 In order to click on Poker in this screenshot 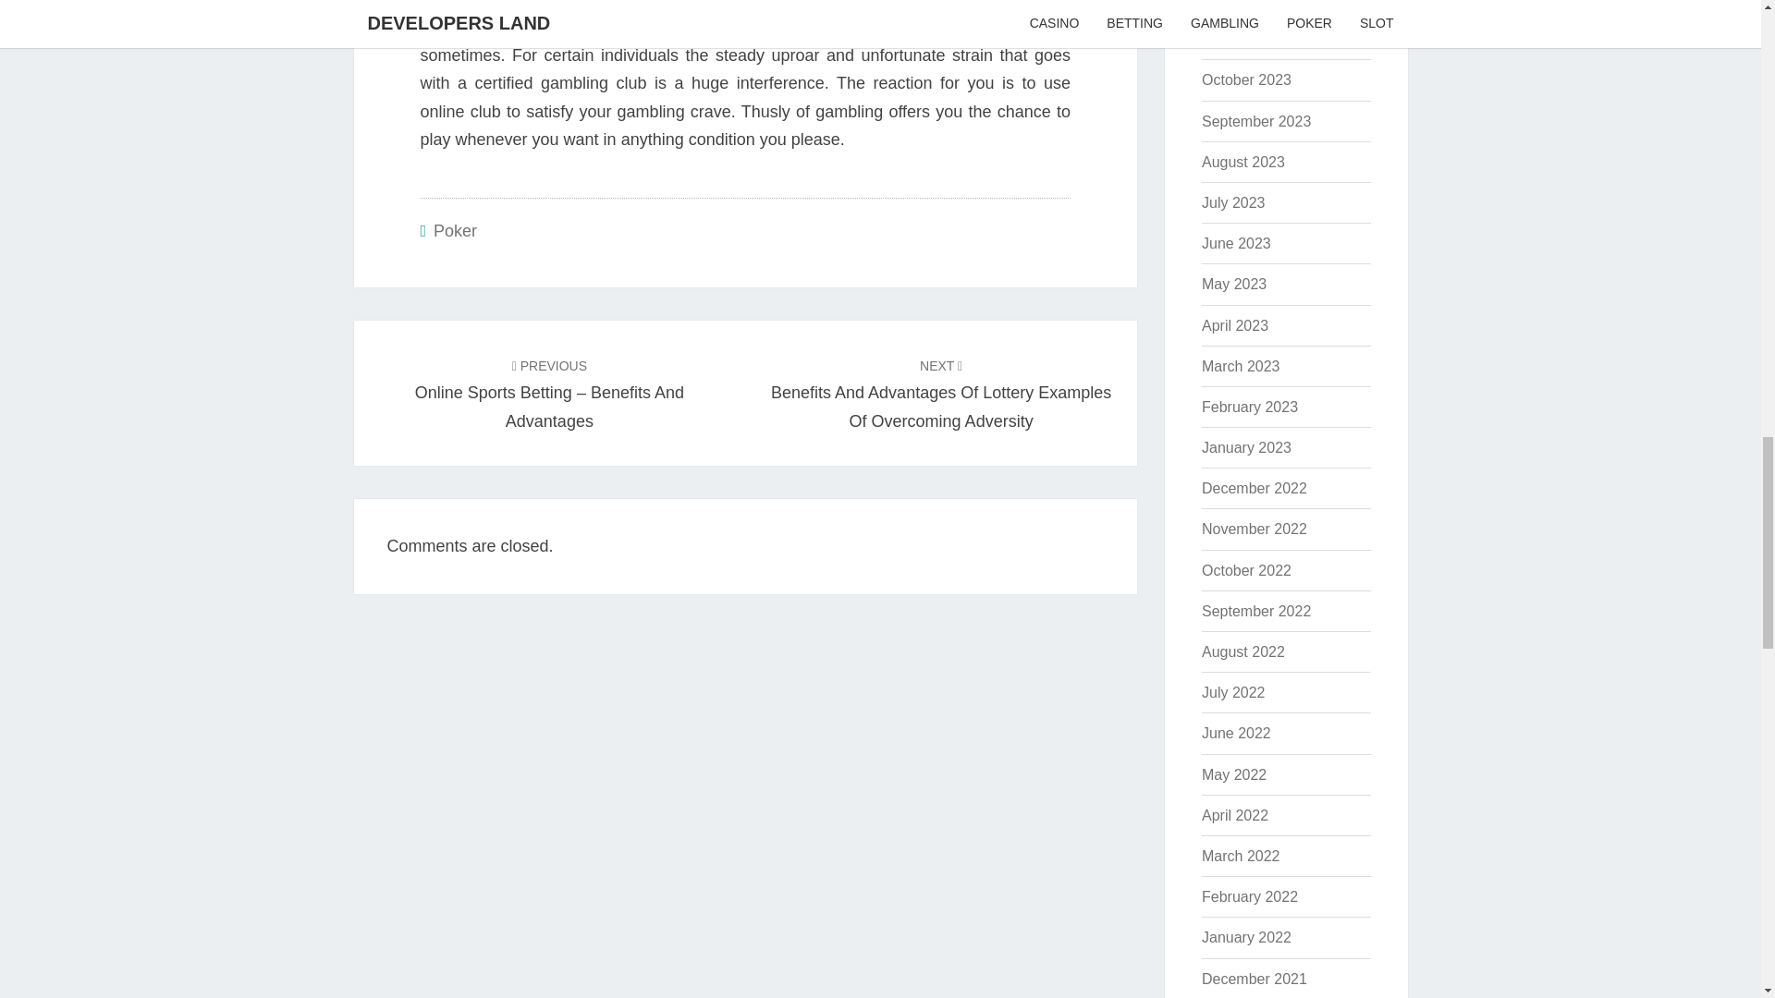, I will do `click(455, 231)`.